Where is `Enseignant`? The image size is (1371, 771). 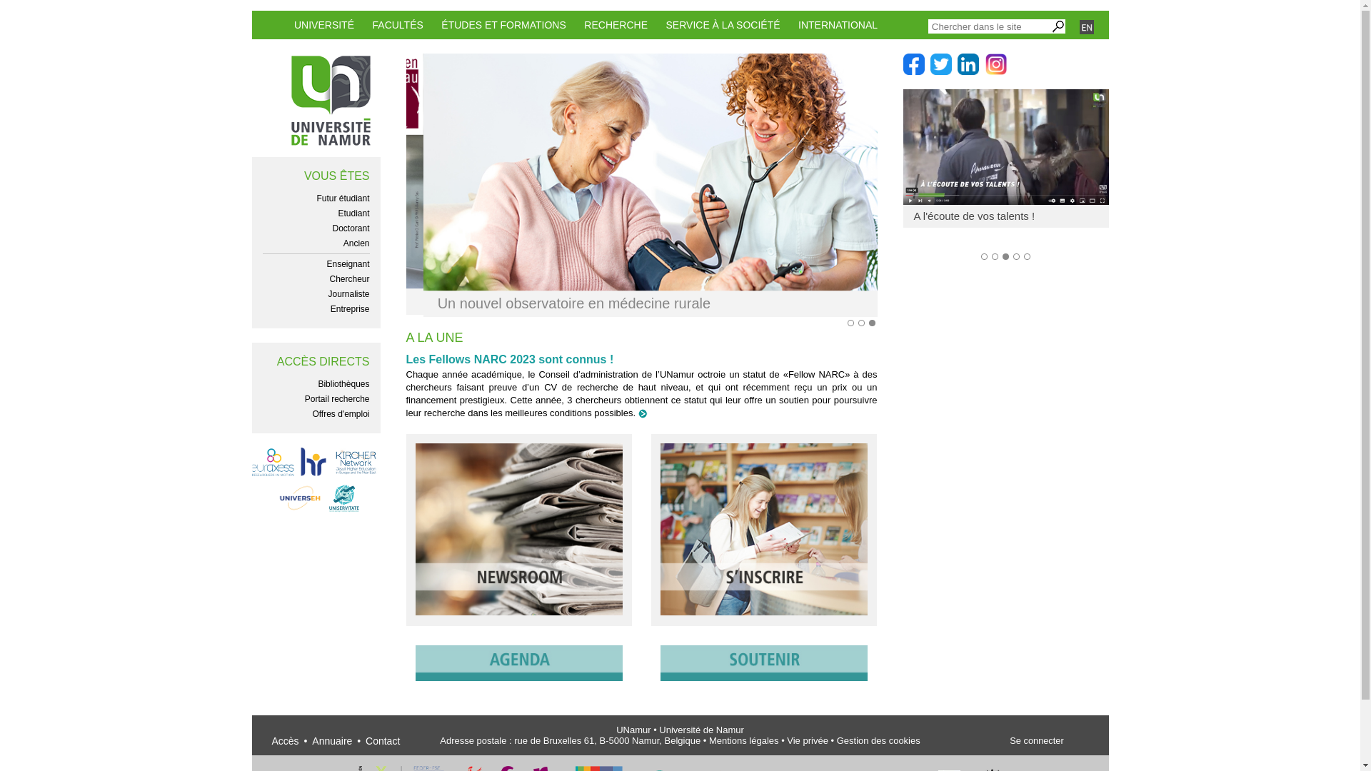 Enseignant is located at coordinates (348, 264).